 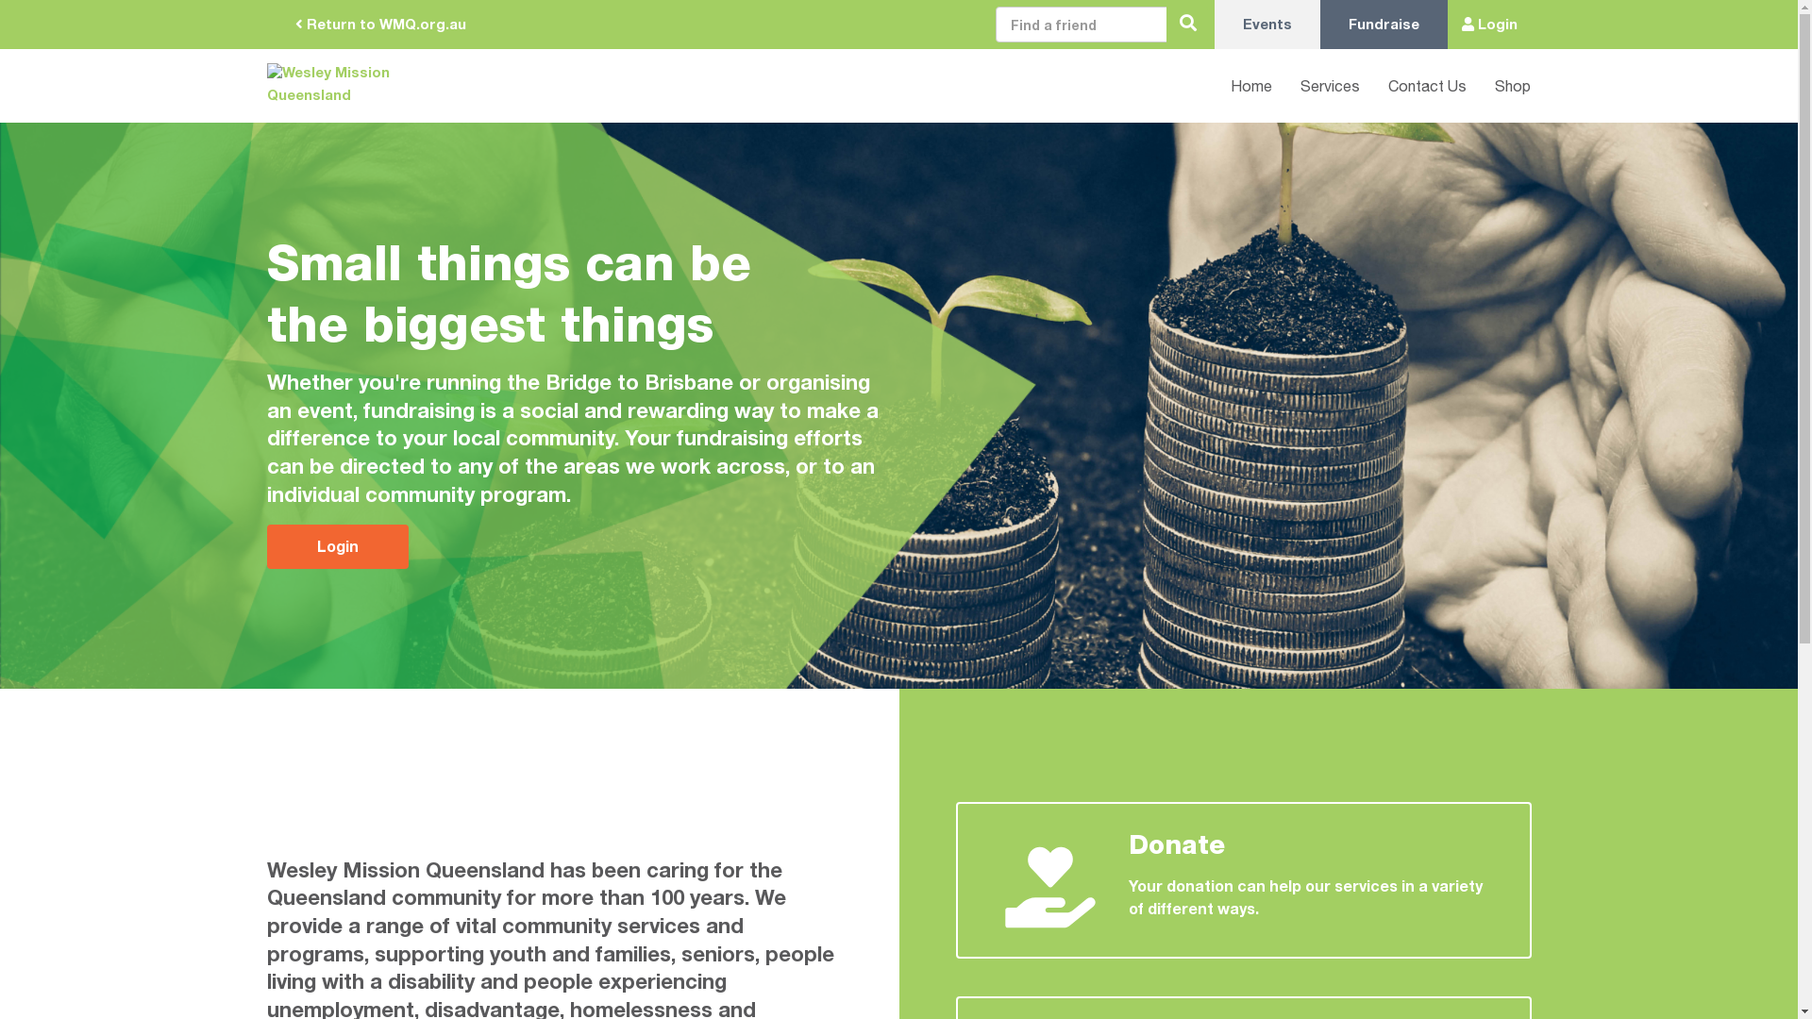 What do you see at coordinates (1499, 85) in the screenshot?
I see `Shop` at bounding box center [1499, 85].